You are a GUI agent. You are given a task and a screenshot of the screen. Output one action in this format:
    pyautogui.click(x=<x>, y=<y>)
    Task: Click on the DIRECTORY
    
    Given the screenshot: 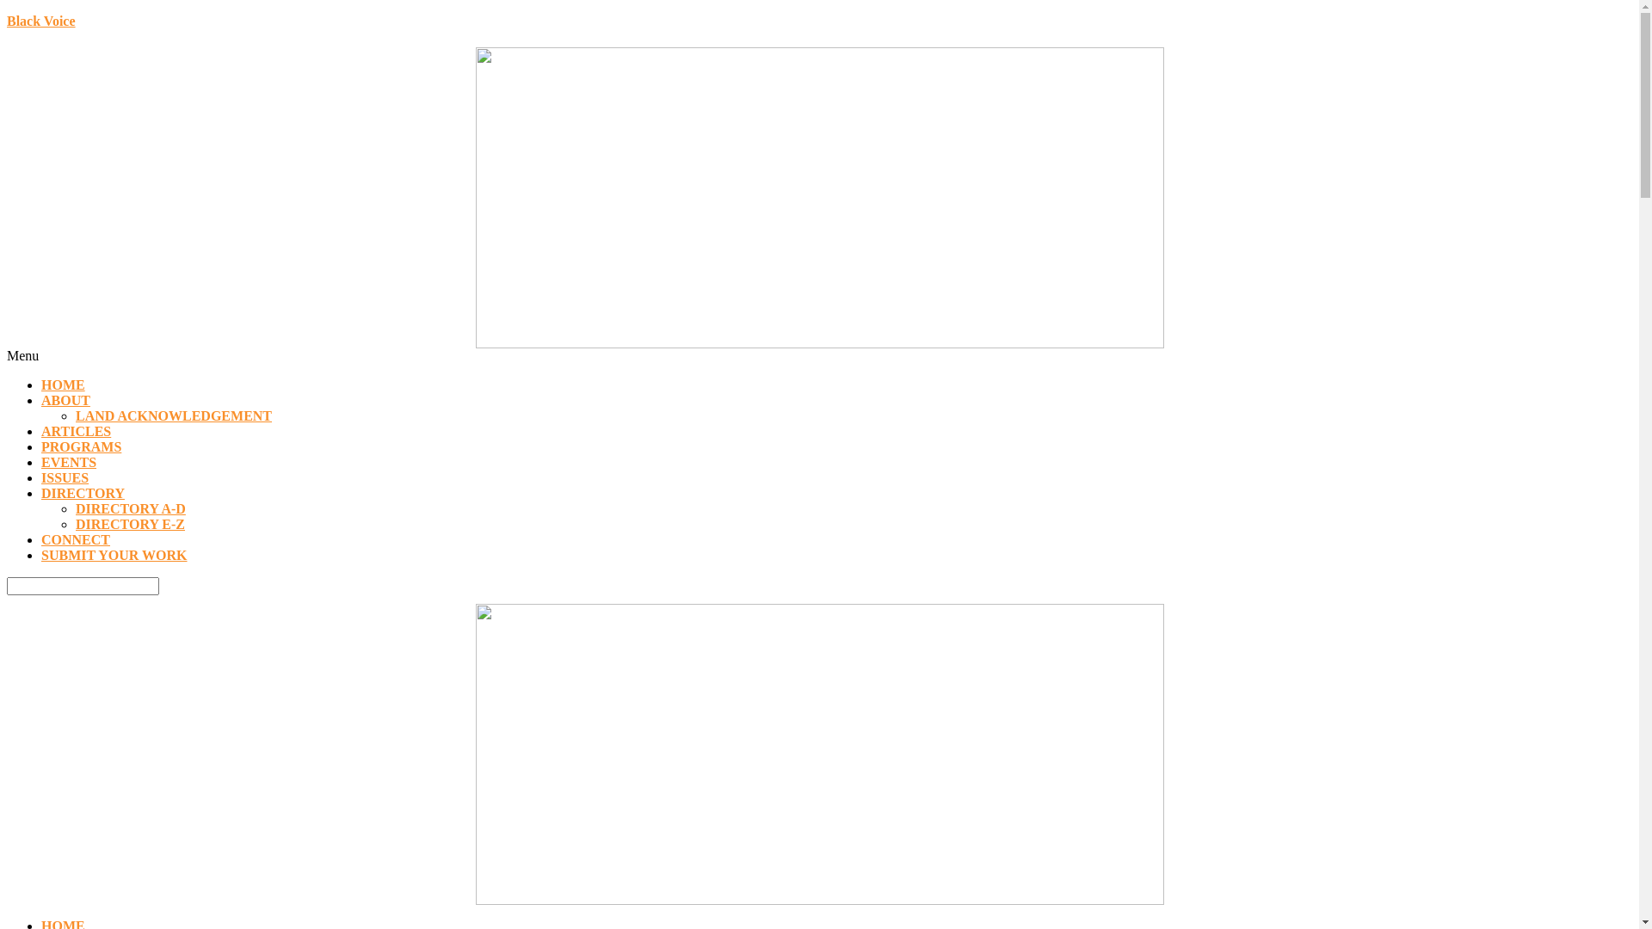 What is the action you would take?
    pyautogui.click(x=83, y=494)
    